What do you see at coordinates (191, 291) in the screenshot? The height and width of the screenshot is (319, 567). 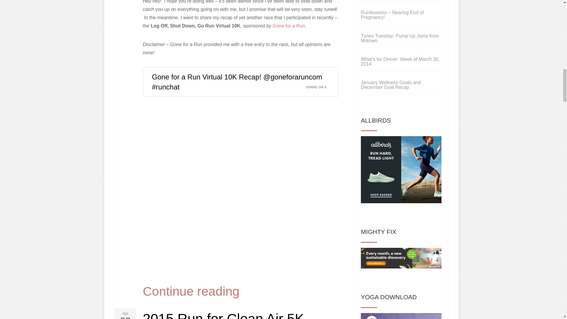 I see `Continue reading` at bounding box center [191, 291].